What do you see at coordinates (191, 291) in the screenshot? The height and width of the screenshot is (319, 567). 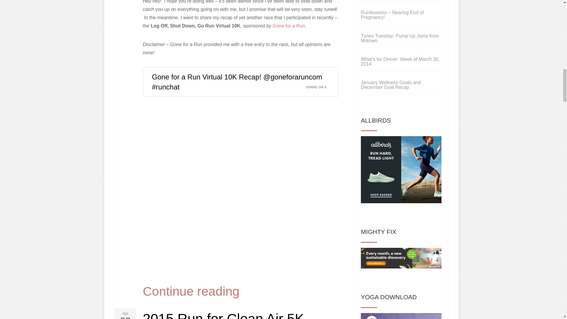 I see `Continue reading` at bounding box center [191, 291].